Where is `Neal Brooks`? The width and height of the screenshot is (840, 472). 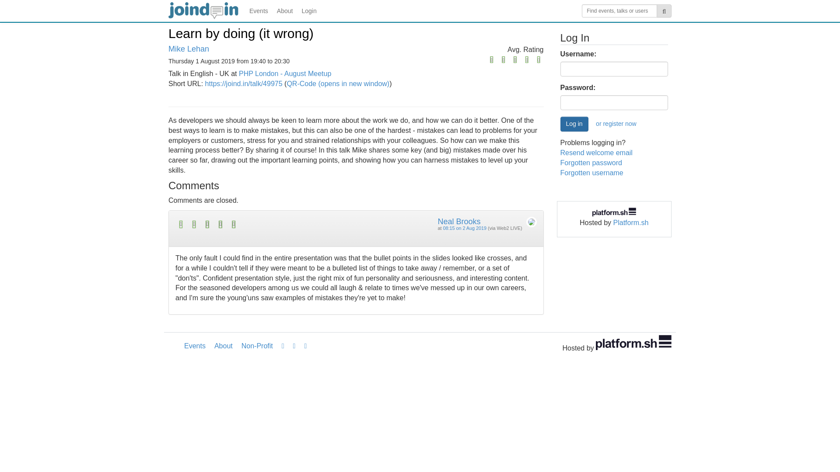
Neal Brooks is located at coordinates (459, 221).